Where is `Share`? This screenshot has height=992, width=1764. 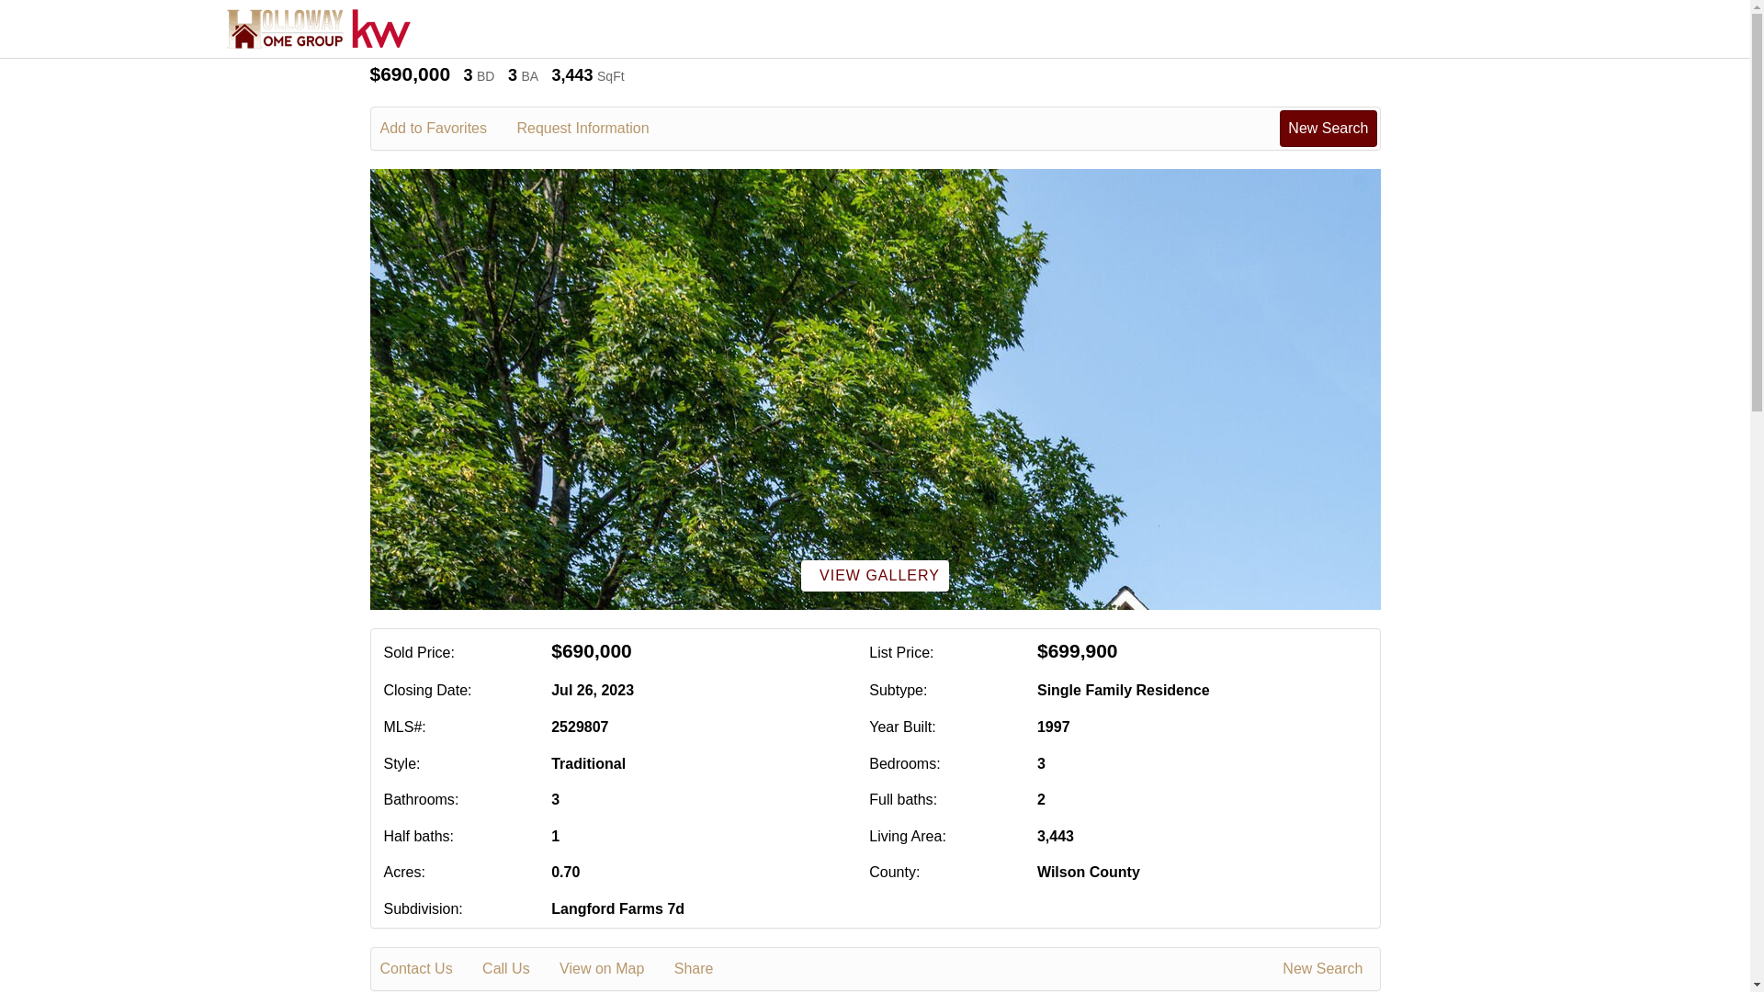 Share is located at coordinates (706, 969).